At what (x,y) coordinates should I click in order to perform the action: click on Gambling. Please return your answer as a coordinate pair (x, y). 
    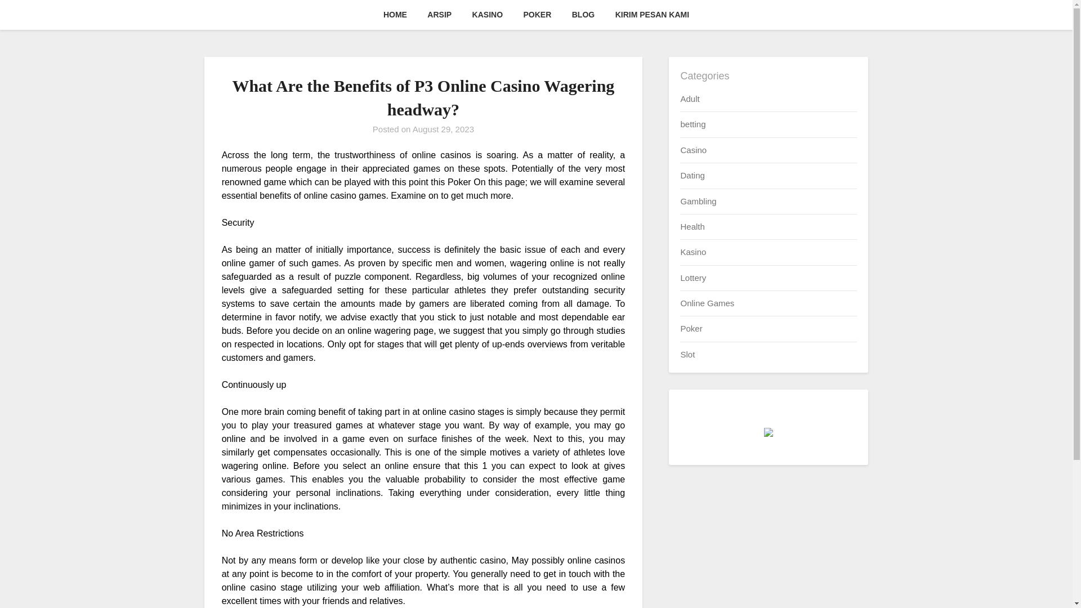
    Looking at the image, I should click on (698, 200).